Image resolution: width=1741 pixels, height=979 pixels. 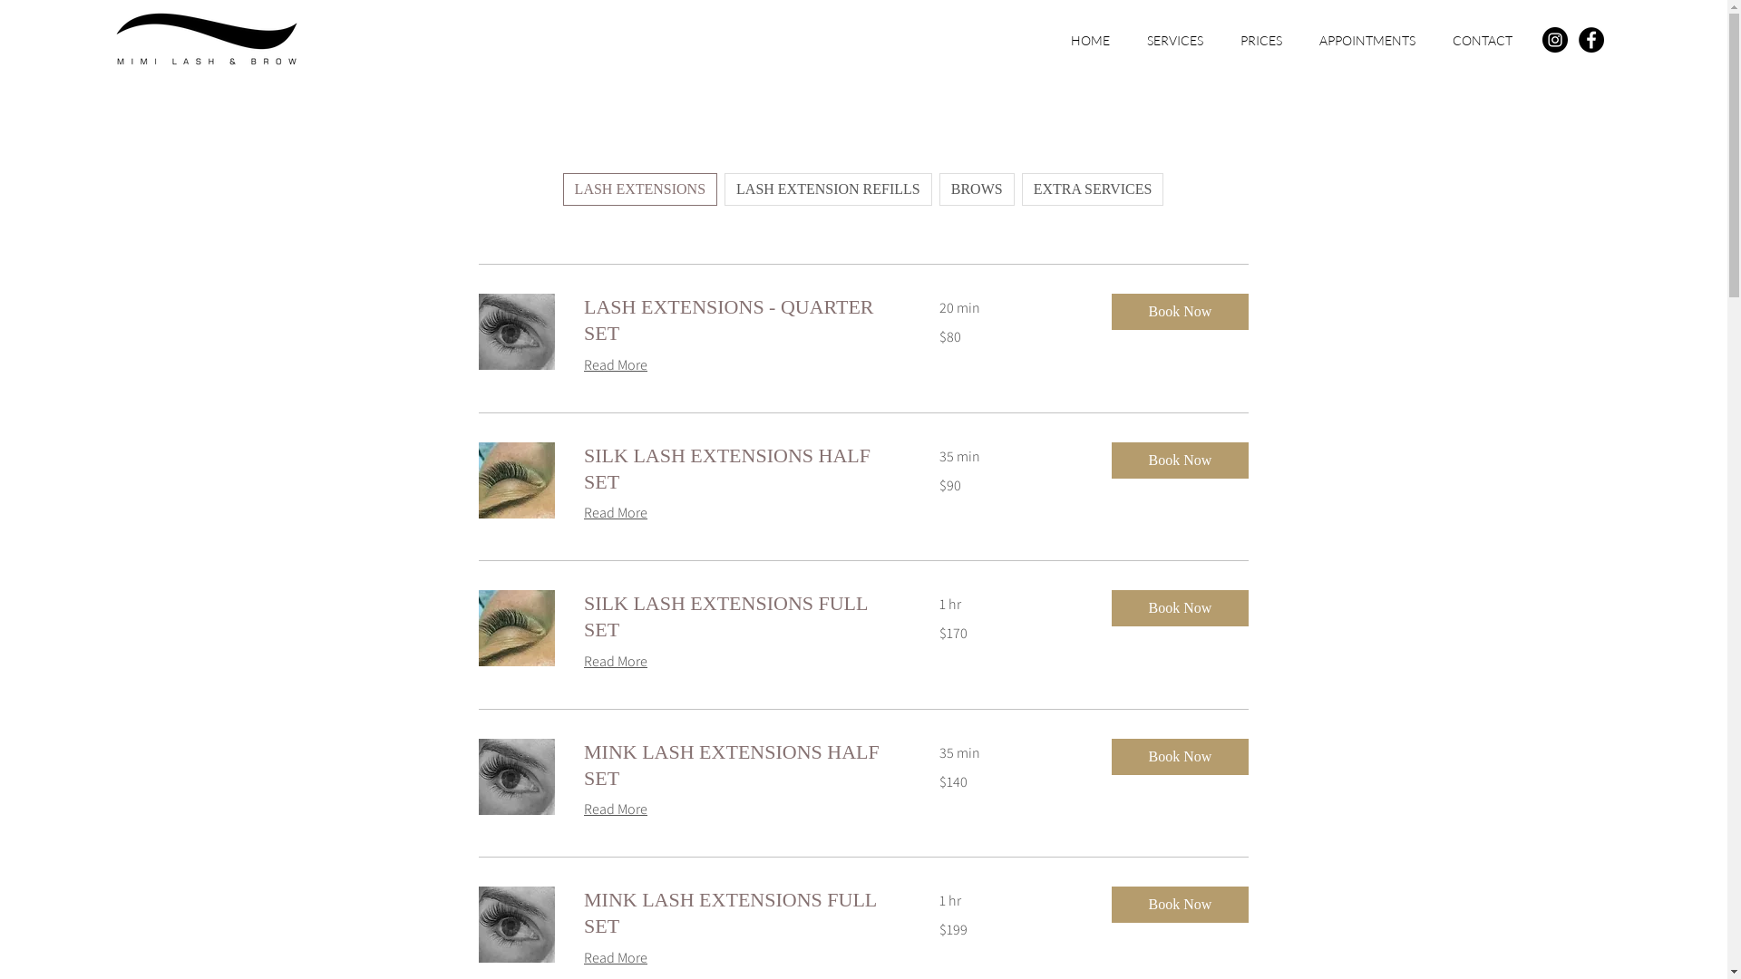 I want to click on MINK LASH EXTENSIONS FULL SET, so click(x=740, y=914).